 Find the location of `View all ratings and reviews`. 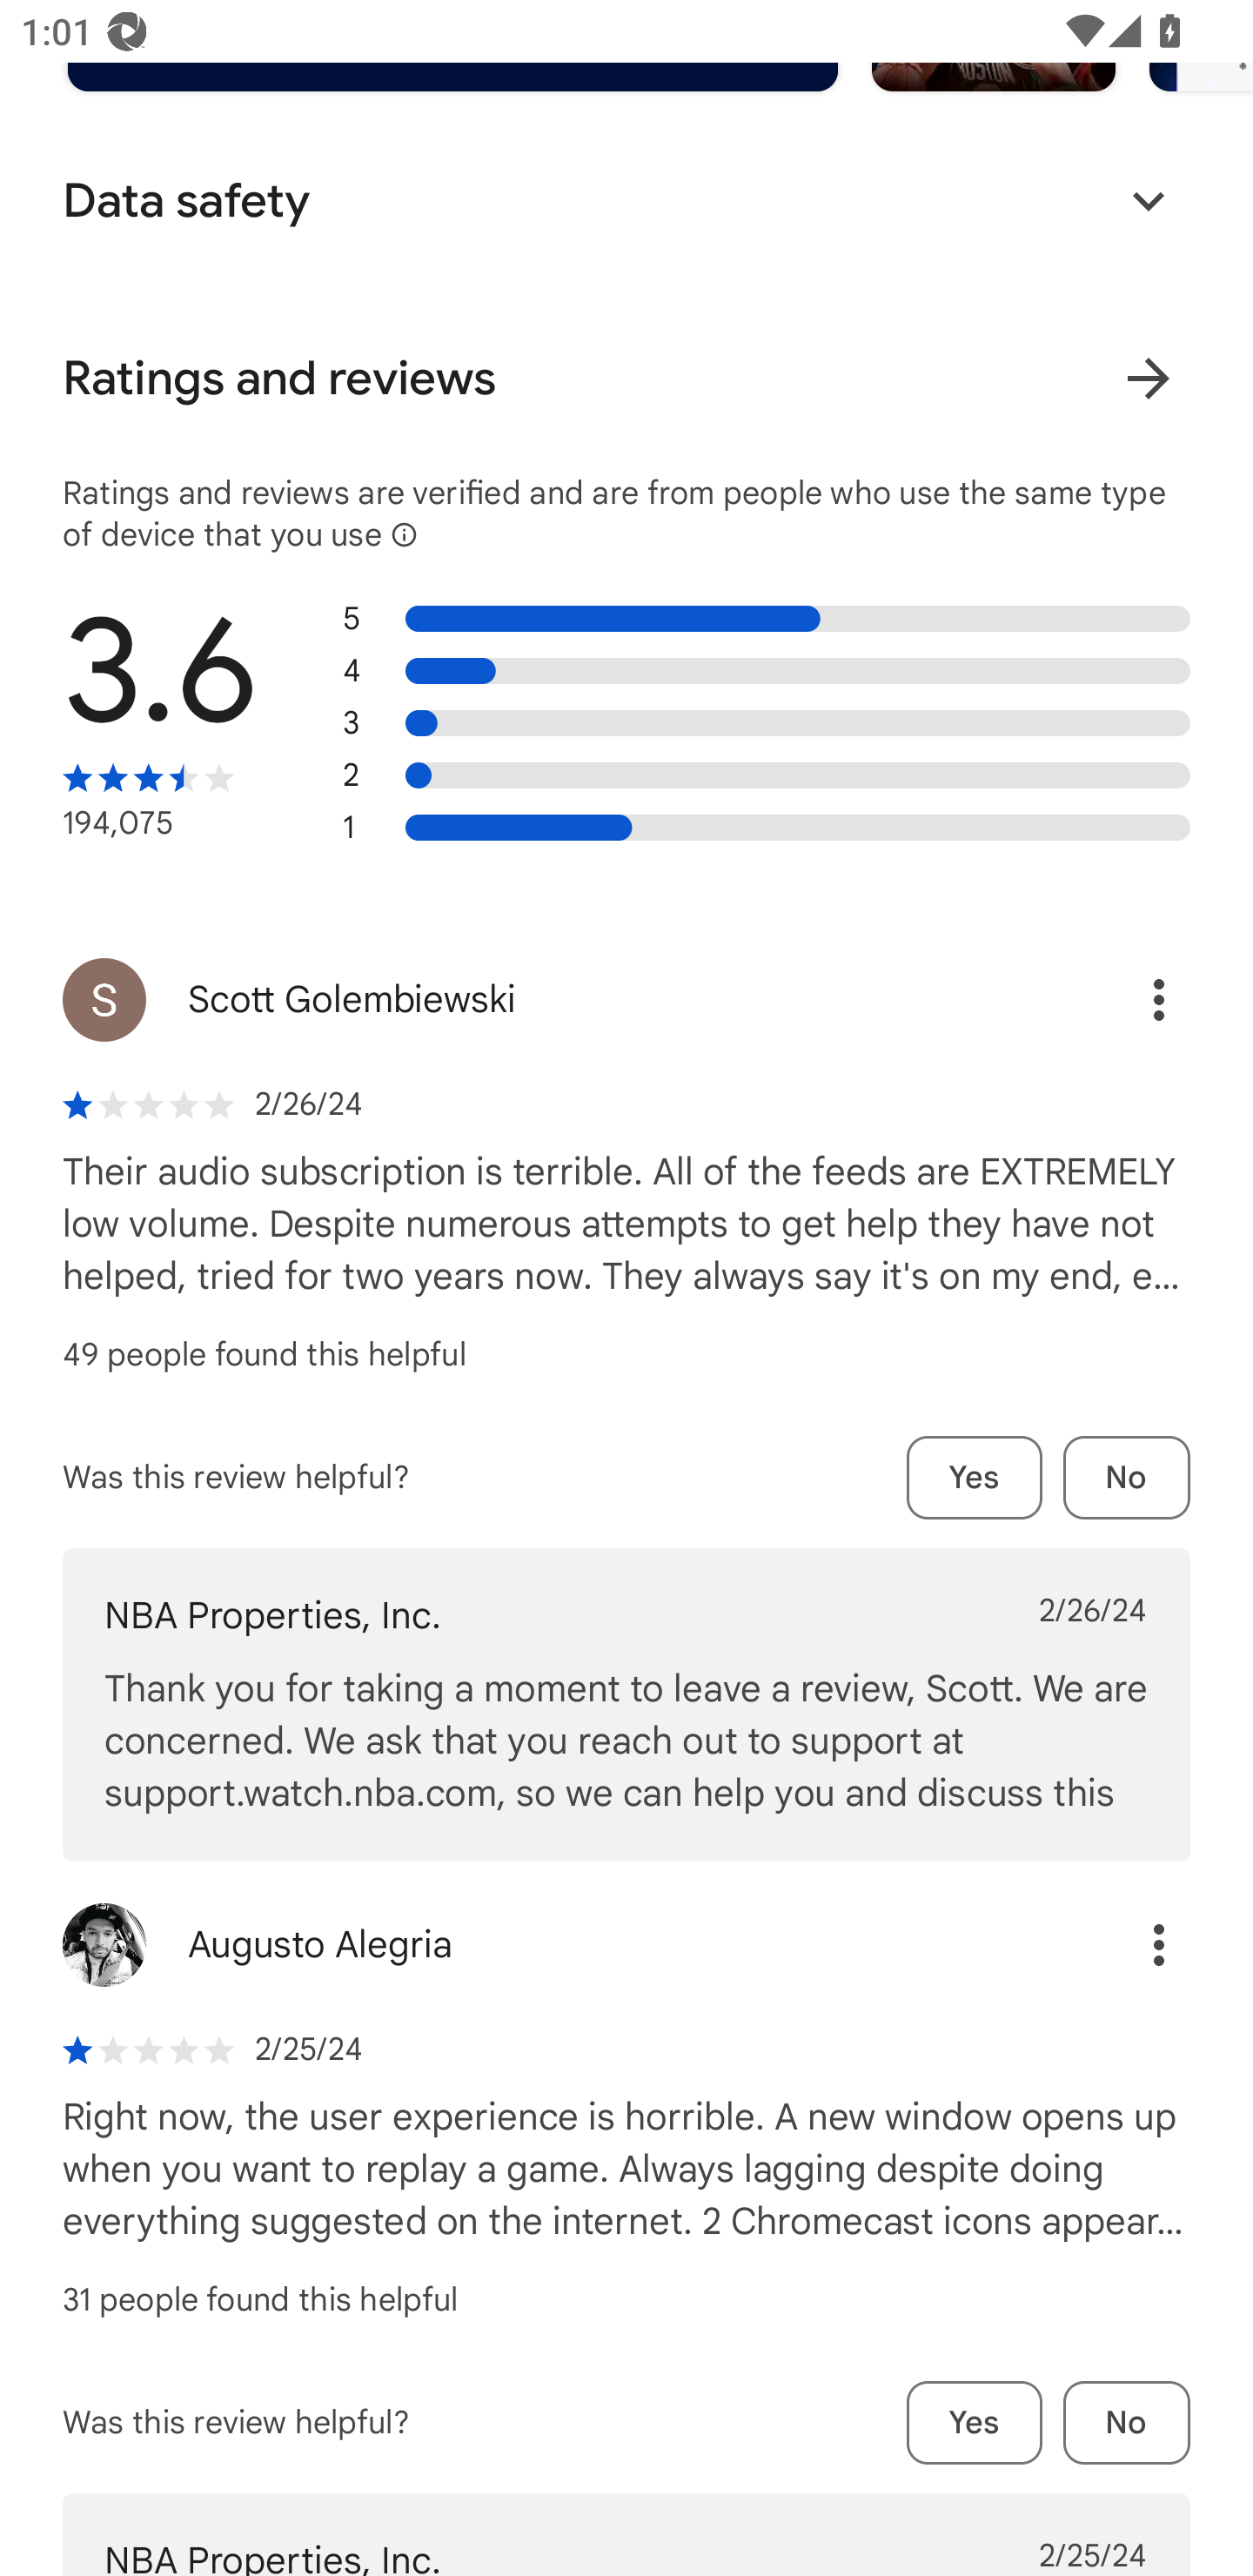

View all ratings and reviews is located at coordinates (1149, 379).